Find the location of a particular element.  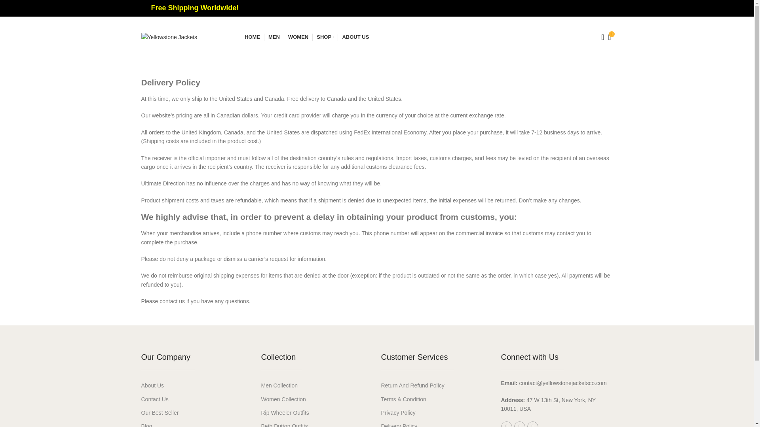

Delivery Policy is located at coordinates (436, 385).